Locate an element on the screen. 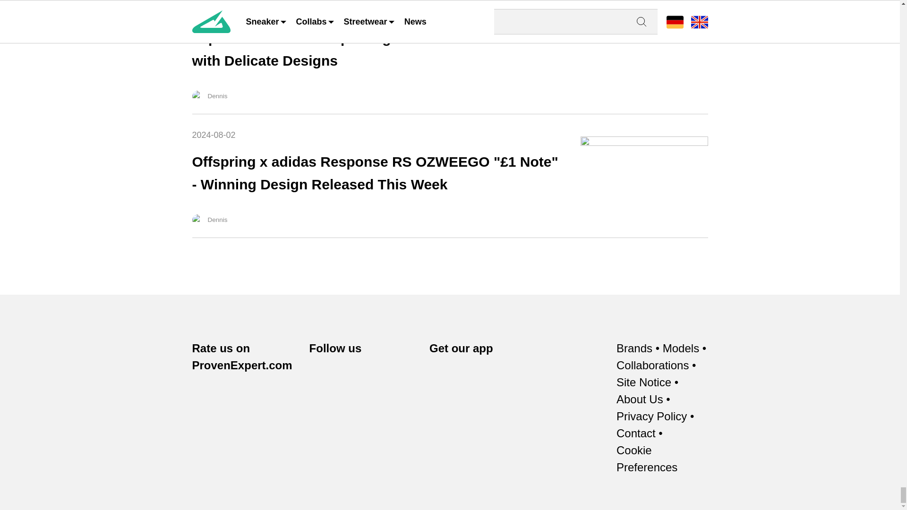 The width and height of the screenshot is (907, 510). Contact is located at coordinates (636, 433).